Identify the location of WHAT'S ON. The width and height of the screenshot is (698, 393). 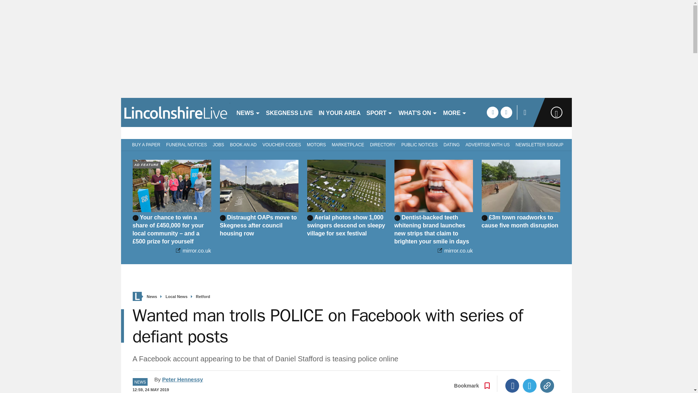
(418, 112).